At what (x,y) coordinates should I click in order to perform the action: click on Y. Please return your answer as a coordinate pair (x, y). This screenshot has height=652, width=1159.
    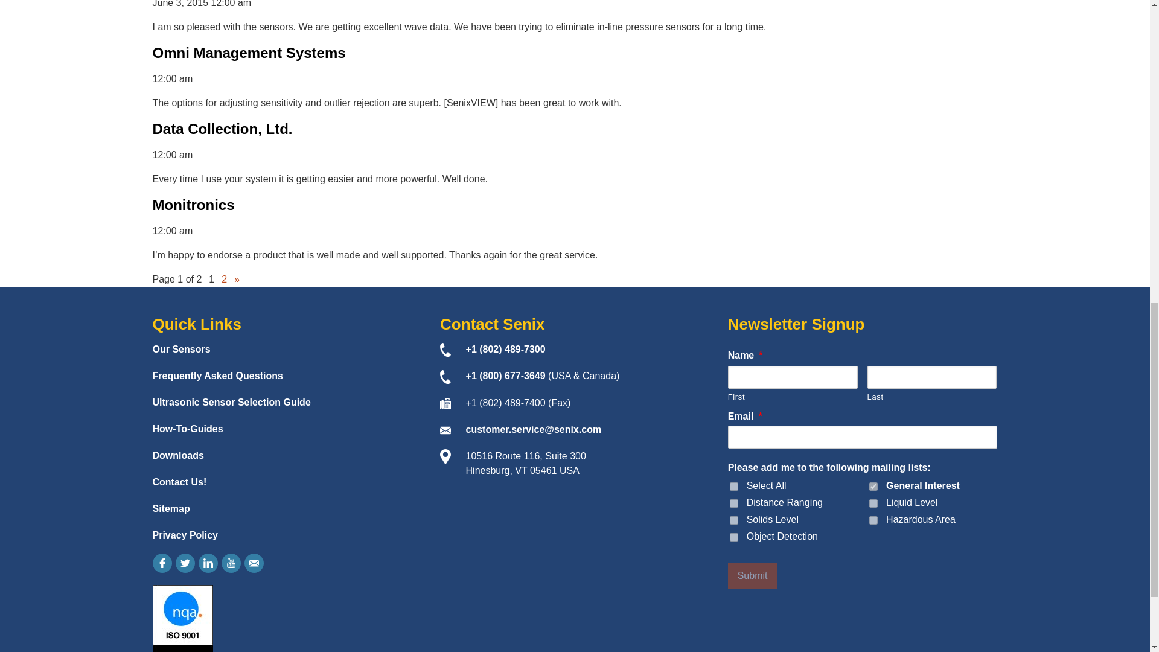
    Looking at the image, I should click on (734, 503).